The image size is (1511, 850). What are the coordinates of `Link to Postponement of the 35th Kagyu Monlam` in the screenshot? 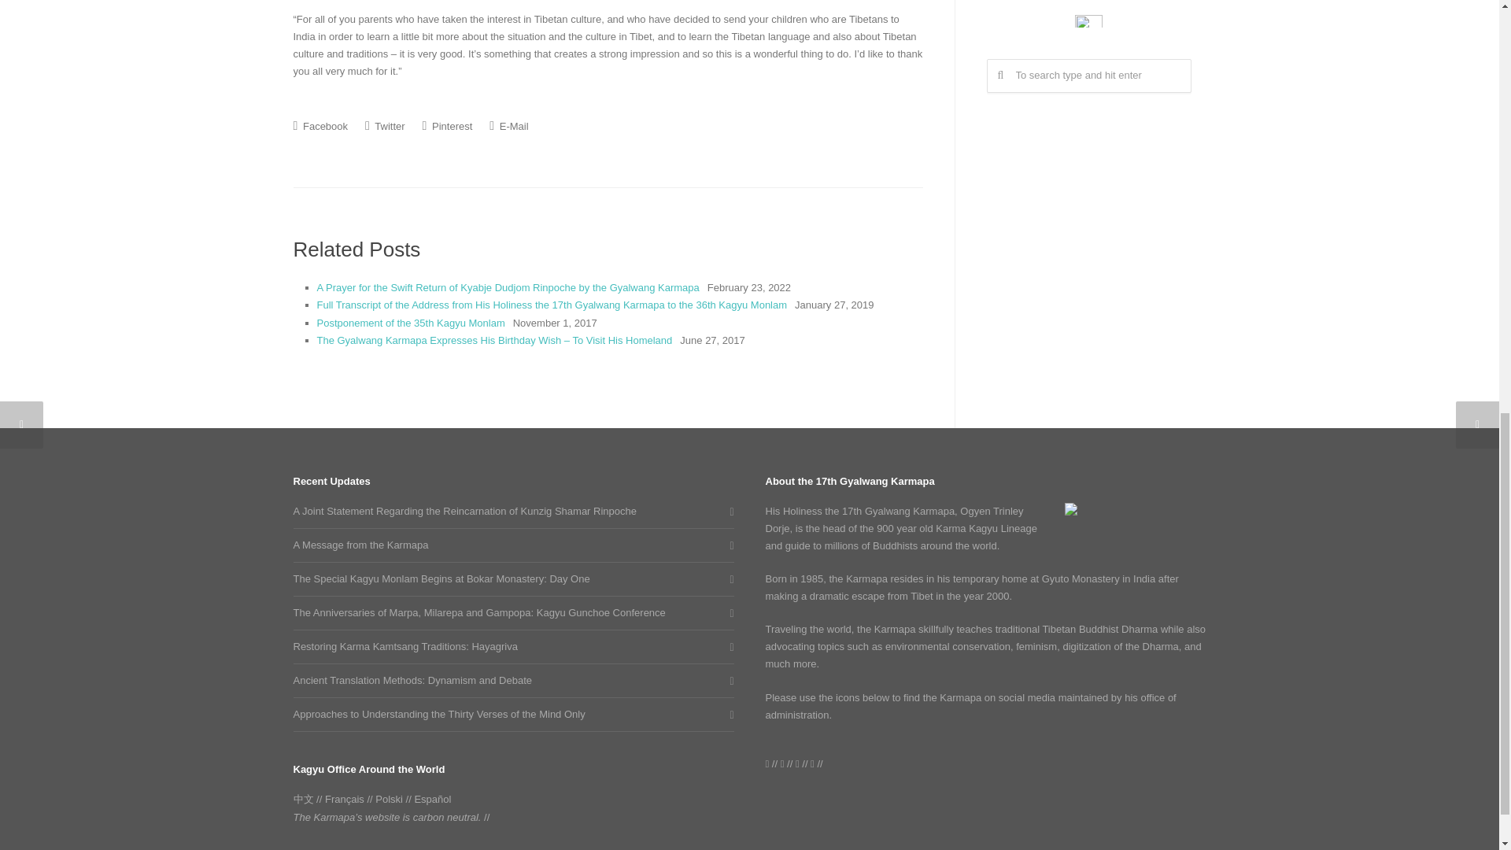 It's located at (410, 323).